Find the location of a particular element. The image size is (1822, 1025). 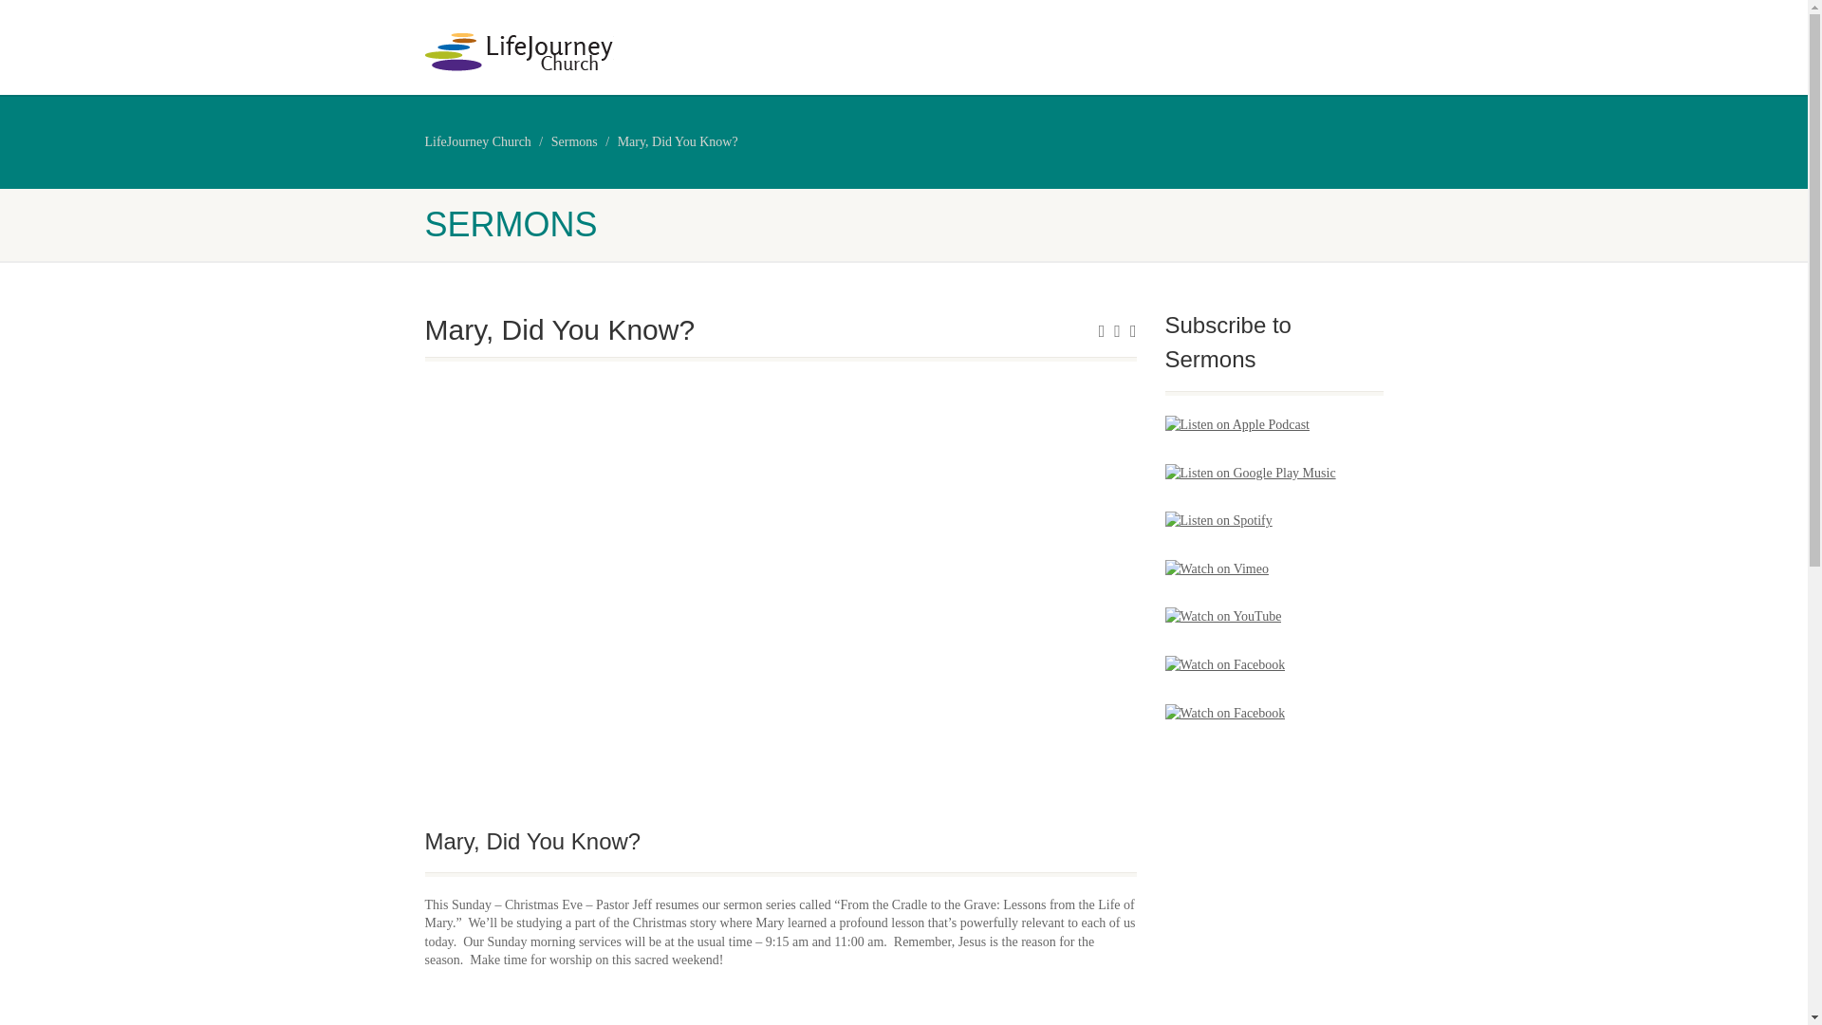

Go to Sermons. is located at coordinates (574, 140).